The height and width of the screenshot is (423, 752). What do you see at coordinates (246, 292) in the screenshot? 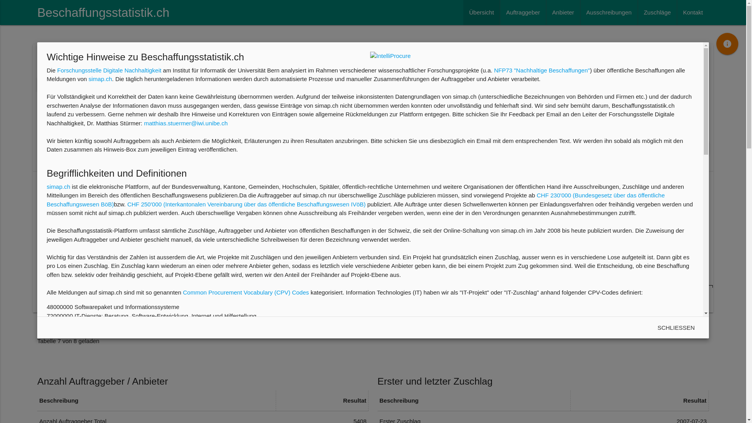
I see `Common Procurement Vocabulary (CPV) Codes` at bounding box center [246, 292].